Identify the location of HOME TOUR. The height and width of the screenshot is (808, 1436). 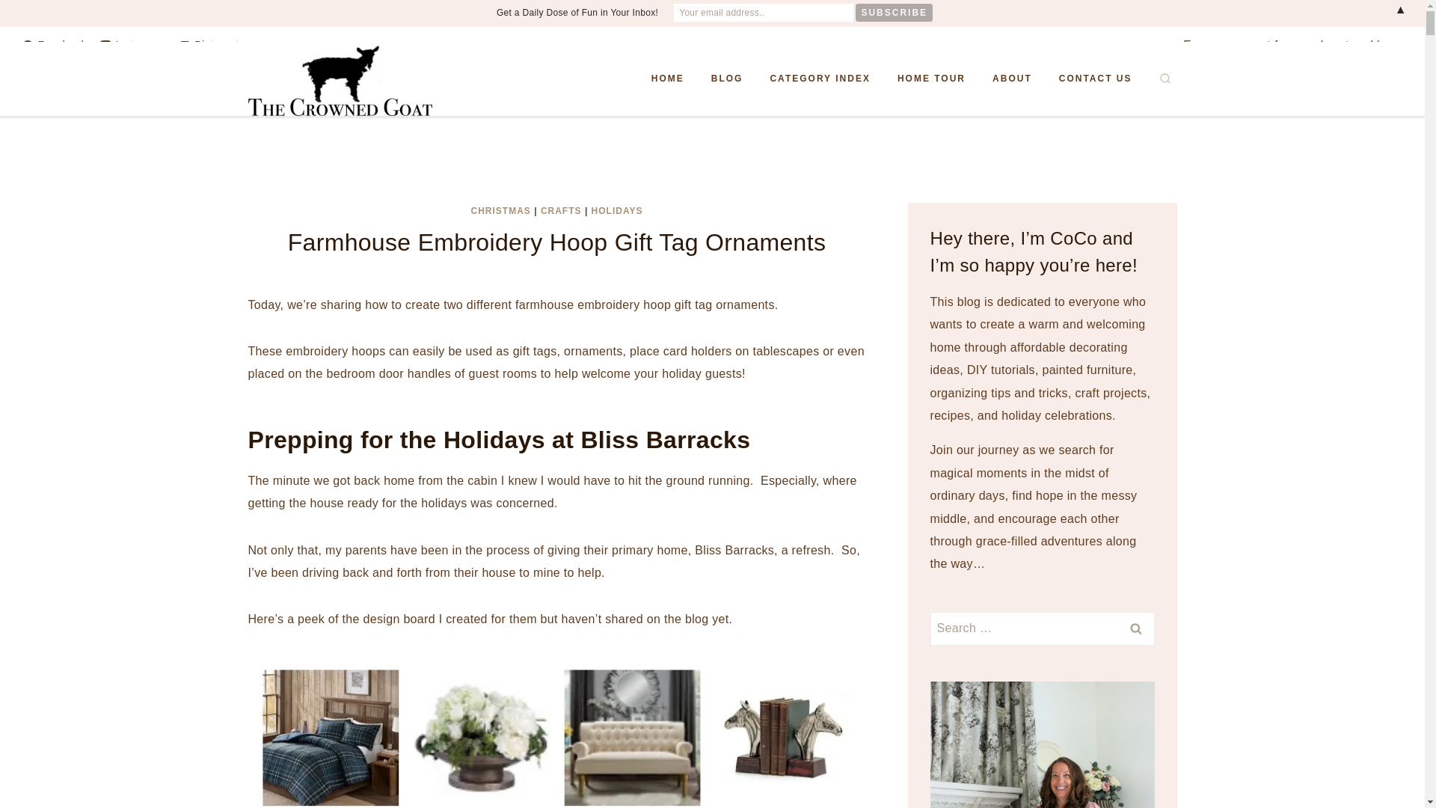
(932, 79).